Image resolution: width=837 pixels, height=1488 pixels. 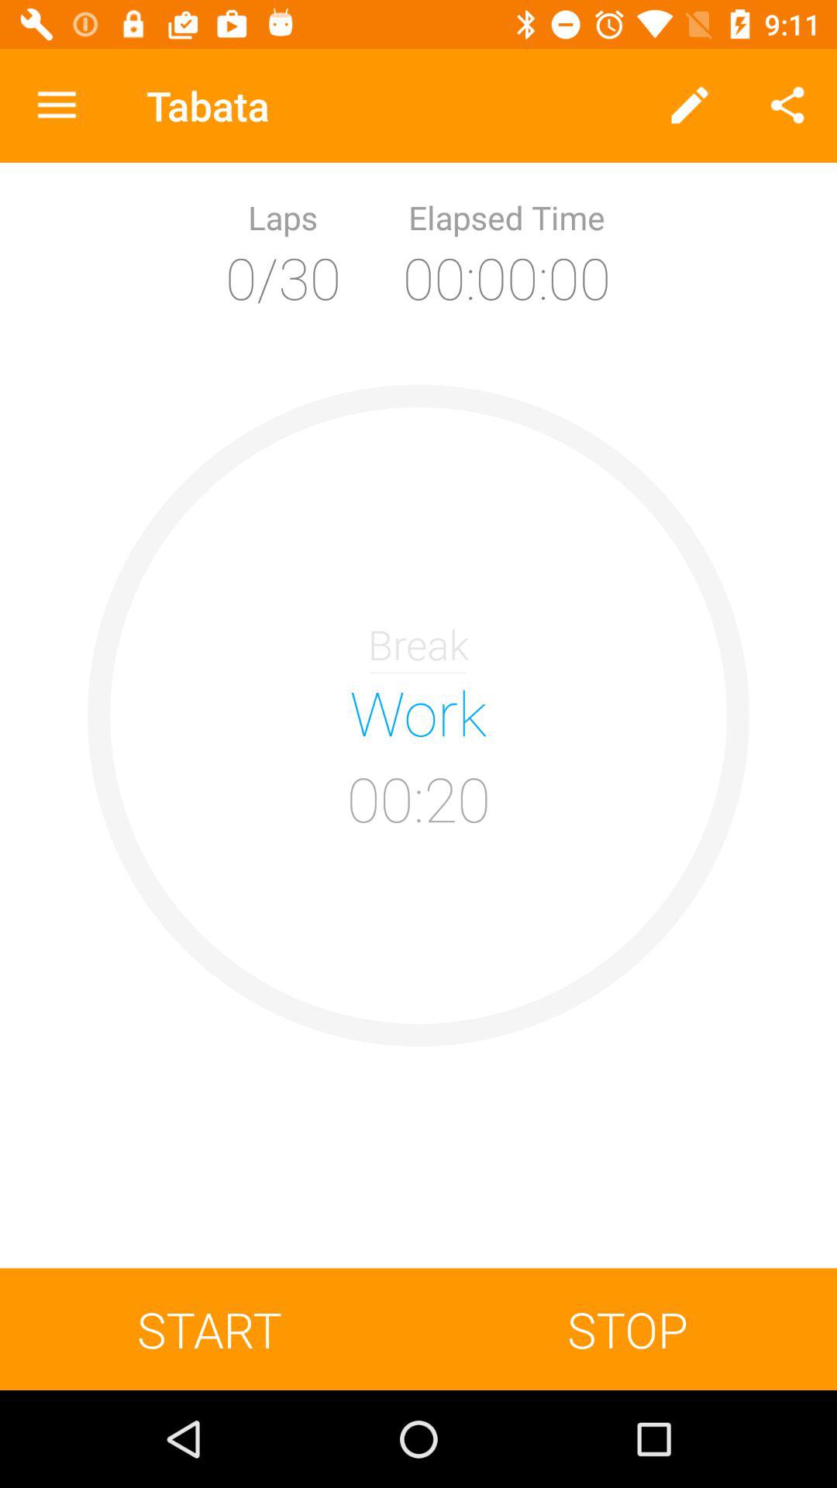 What do you see at coordinates (690, 105) in the screenshot?
I see `turn on the icon to the right of tabata` at bounding box center [690, 105].